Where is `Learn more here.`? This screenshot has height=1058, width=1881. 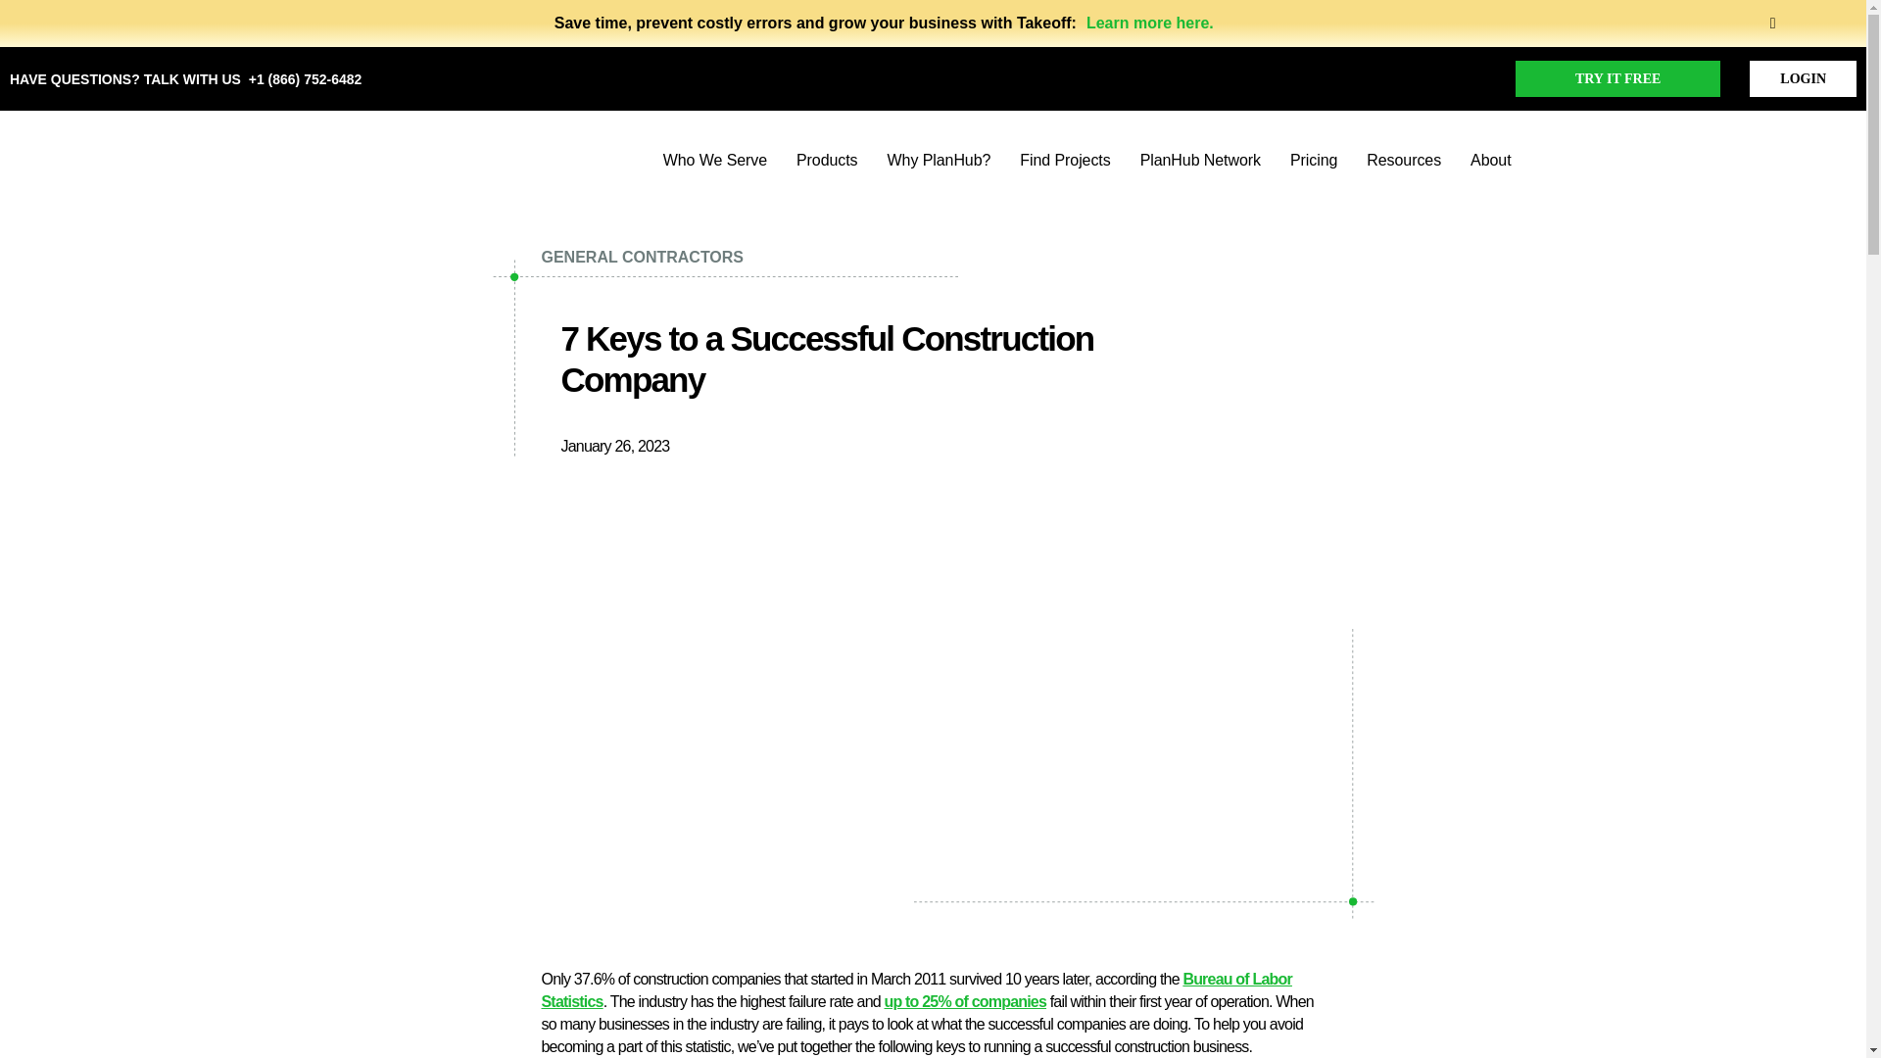 Learn more here. is located at coordinates (1150, 24).